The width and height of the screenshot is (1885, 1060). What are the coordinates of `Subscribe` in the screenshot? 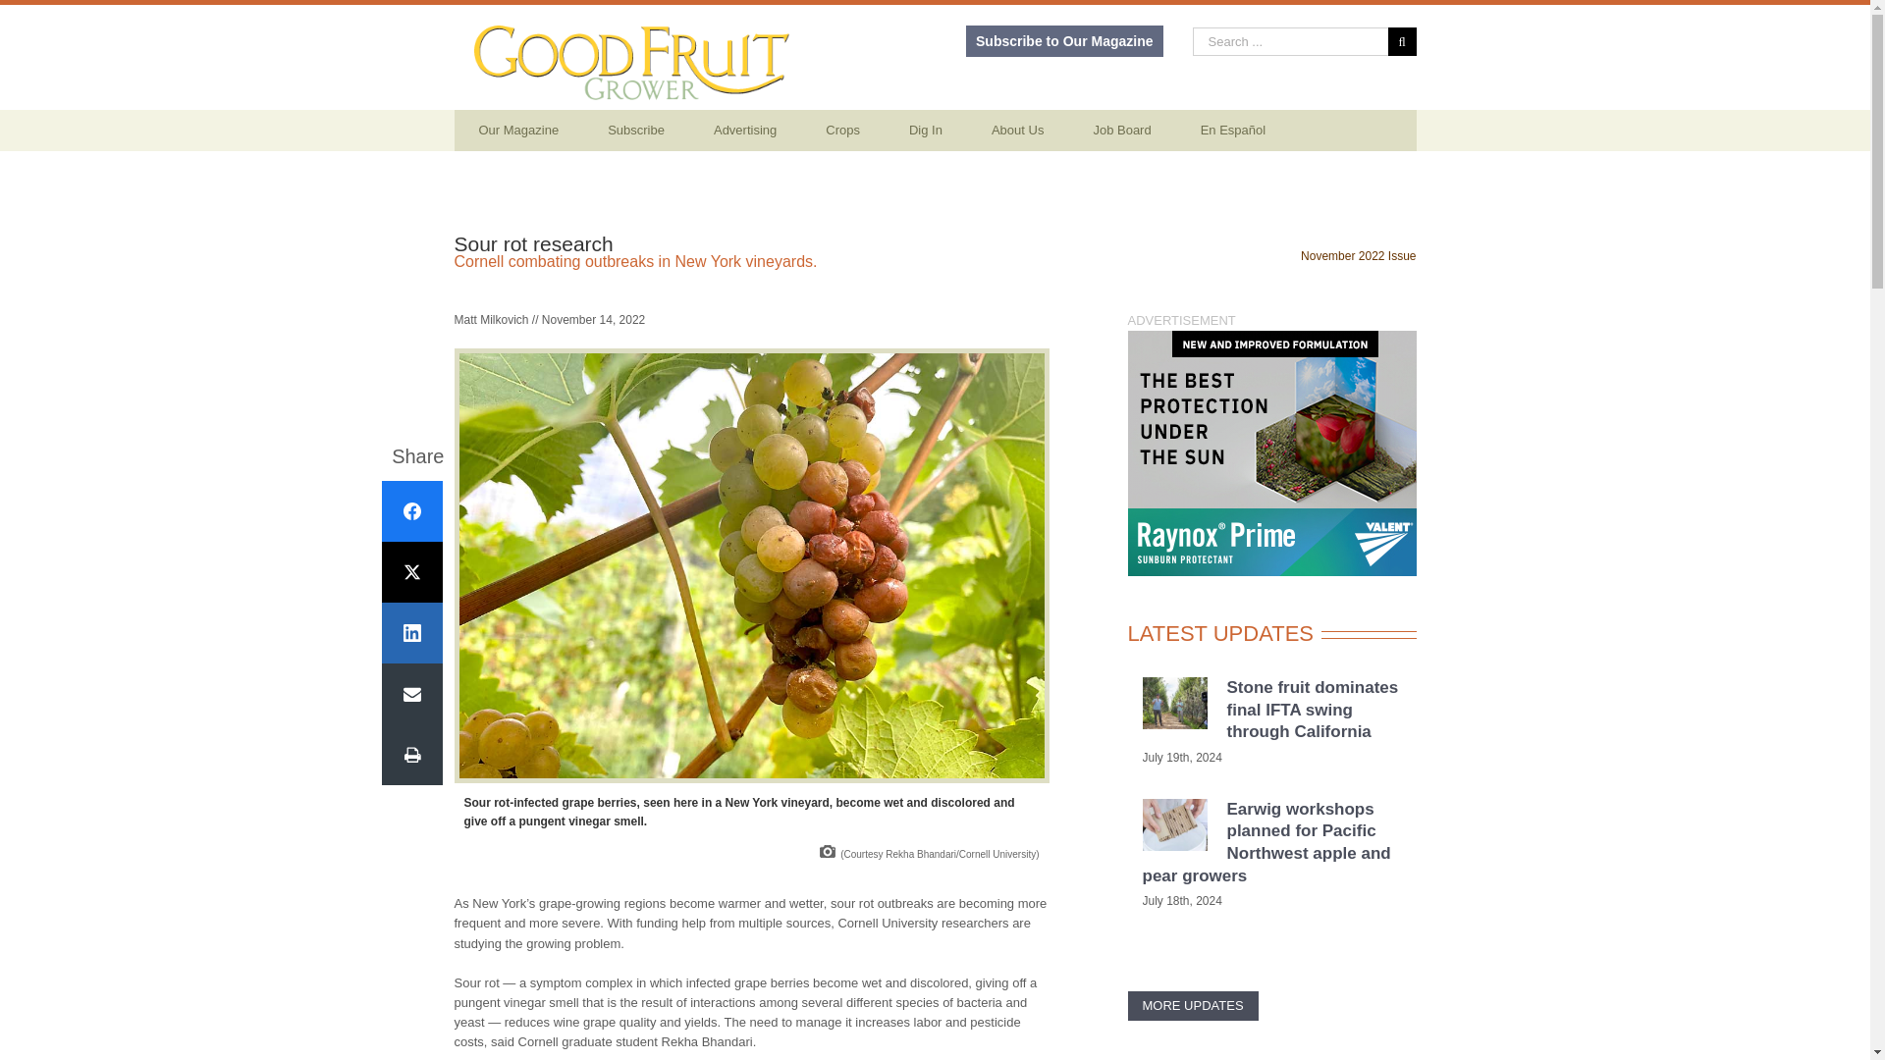 It's located at (636, 131).